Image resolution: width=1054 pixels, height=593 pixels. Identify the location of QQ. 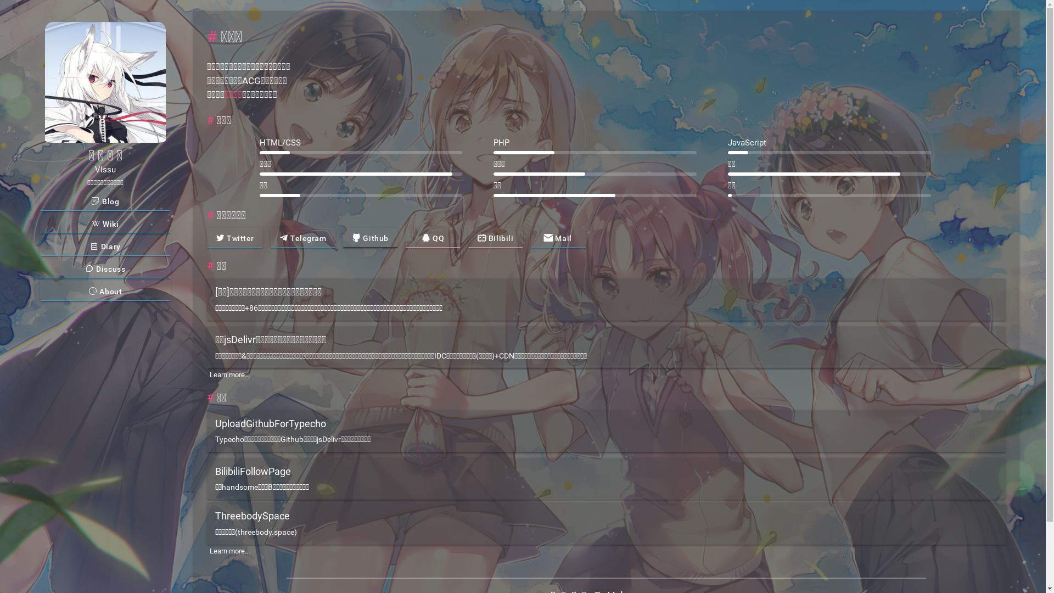
(433, 238).